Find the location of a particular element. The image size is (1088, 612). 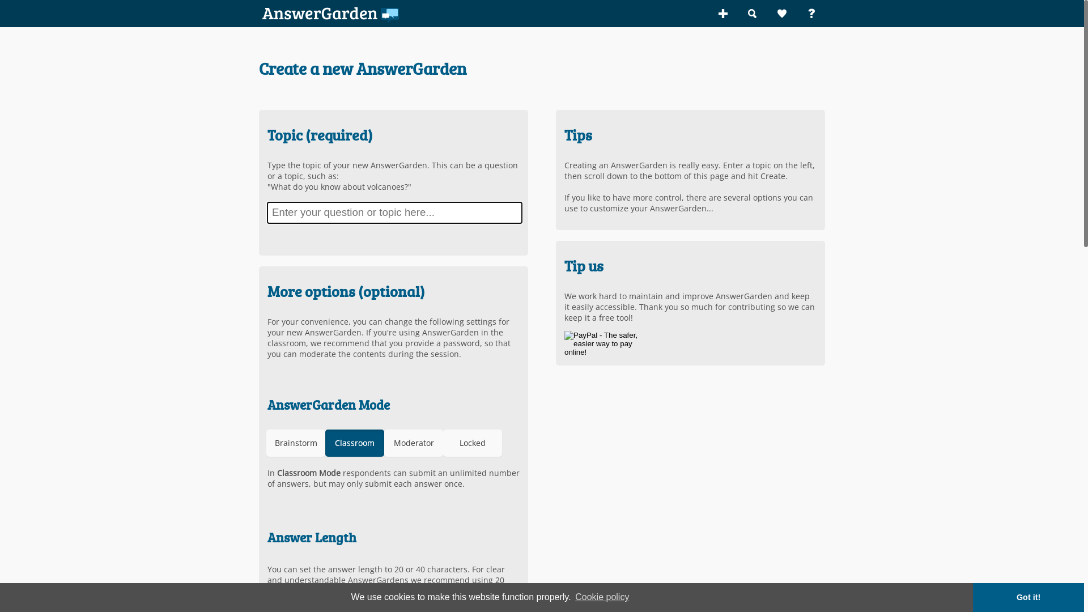

Cookie policy is located at coordinates (602, 597).